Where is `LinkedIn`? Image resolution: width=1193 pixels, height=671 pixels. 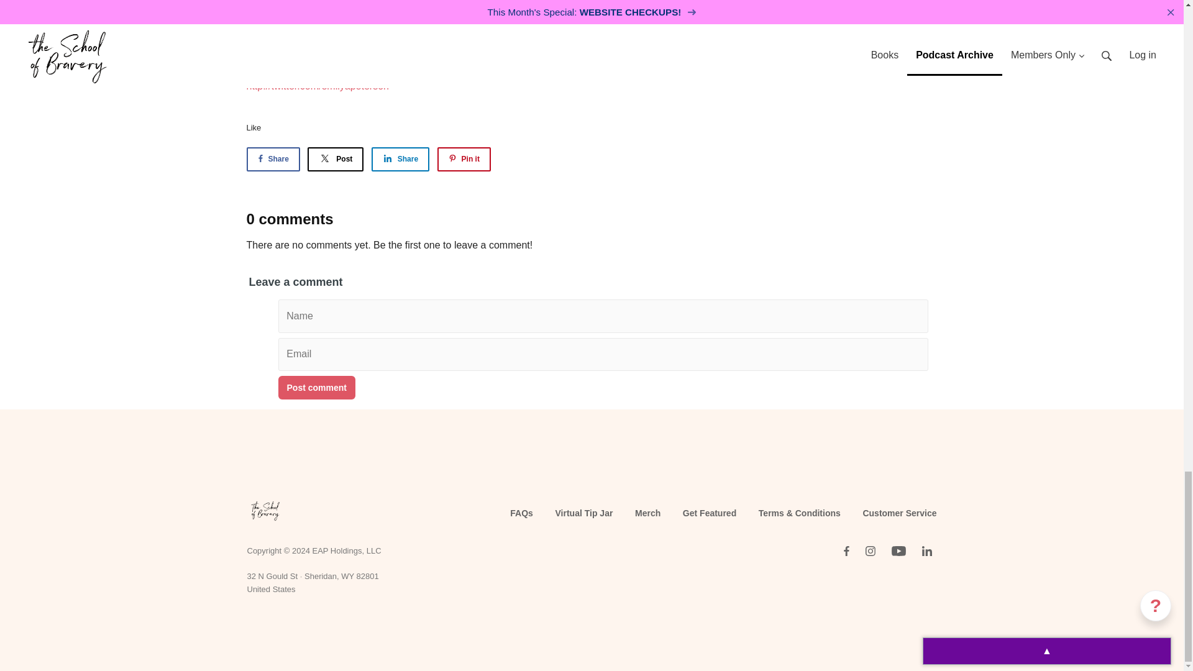 LinkedIn is located at coordinates (927, 550).